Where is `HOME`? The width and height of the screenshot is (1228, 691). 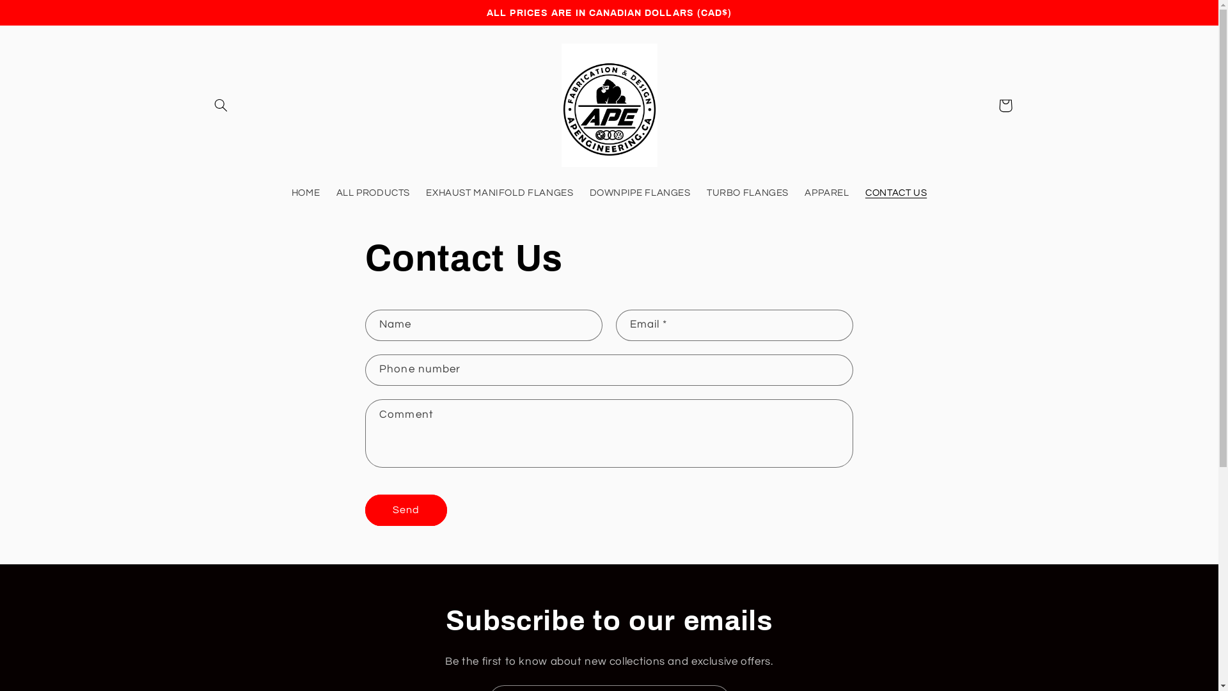
HOME is located at coordinates (306, 193).